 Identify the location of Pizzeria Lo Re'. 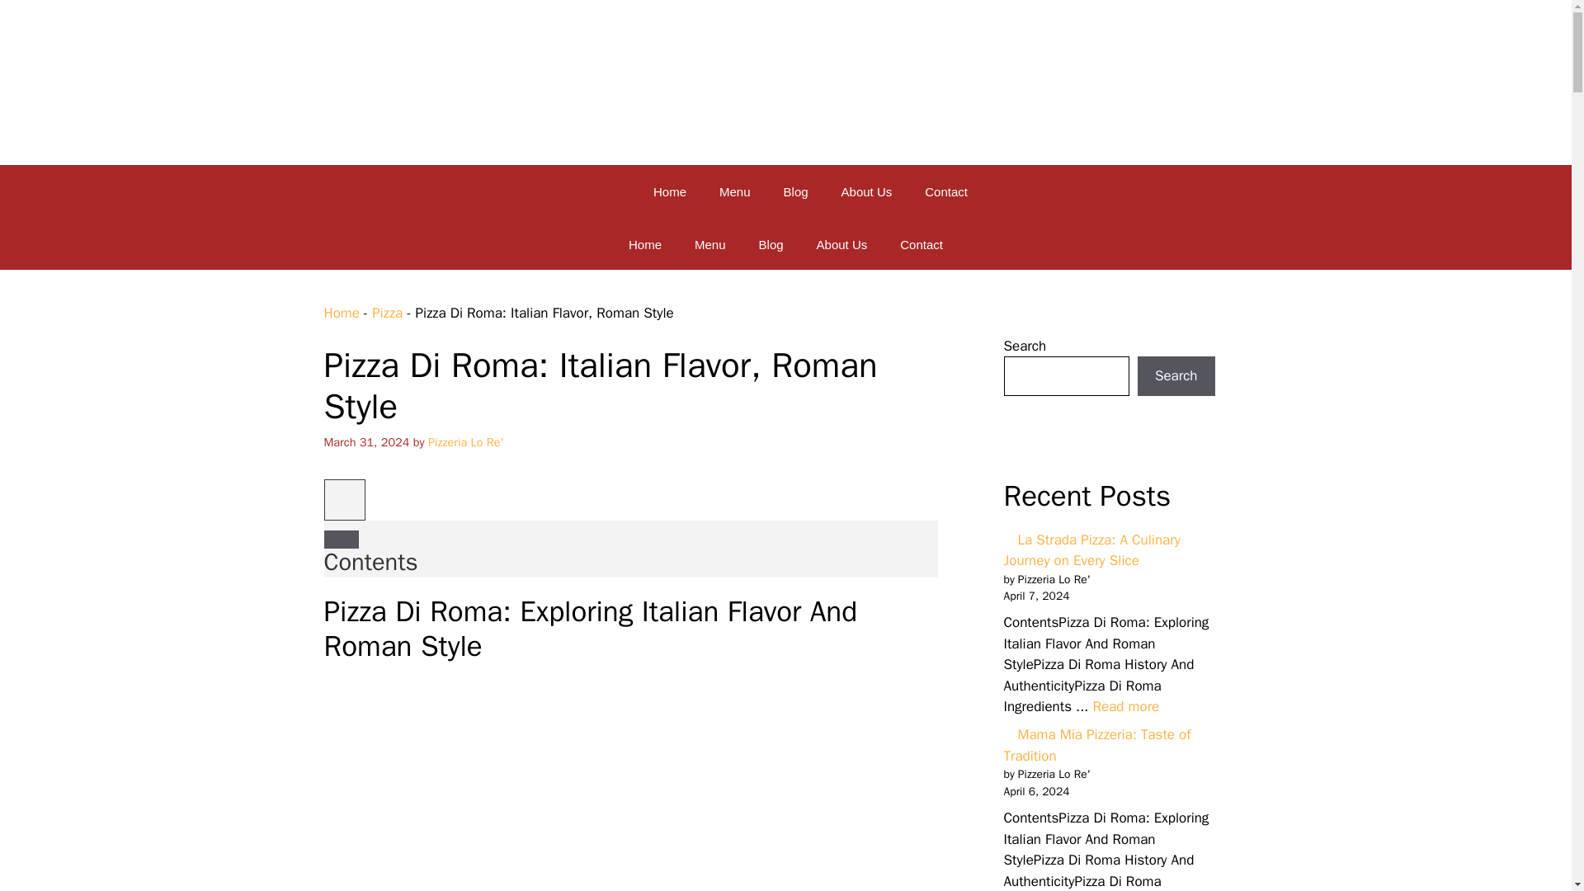
(347, 191).